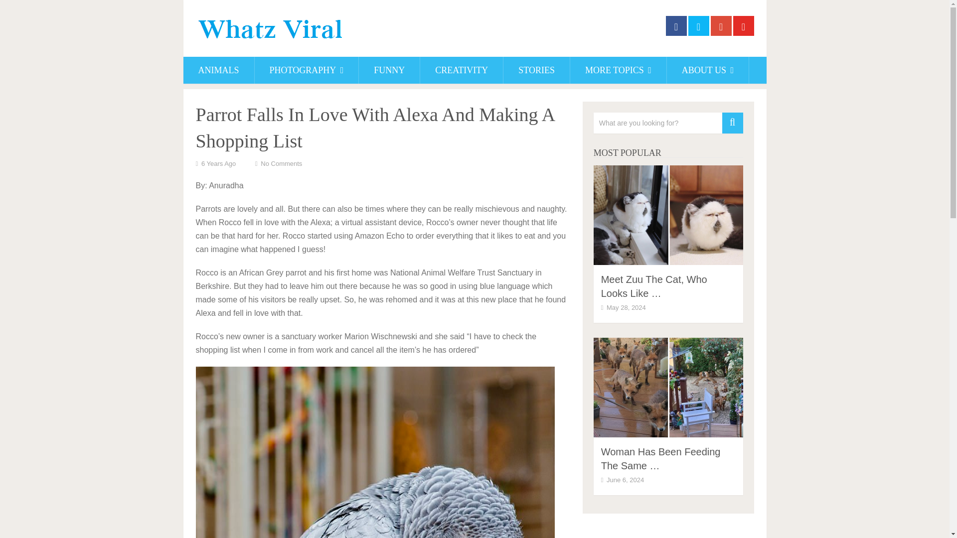 Image resolution: width=957 pixels, height=538 pixels. I want to click on MORE TOPICS, so click(618, 70).